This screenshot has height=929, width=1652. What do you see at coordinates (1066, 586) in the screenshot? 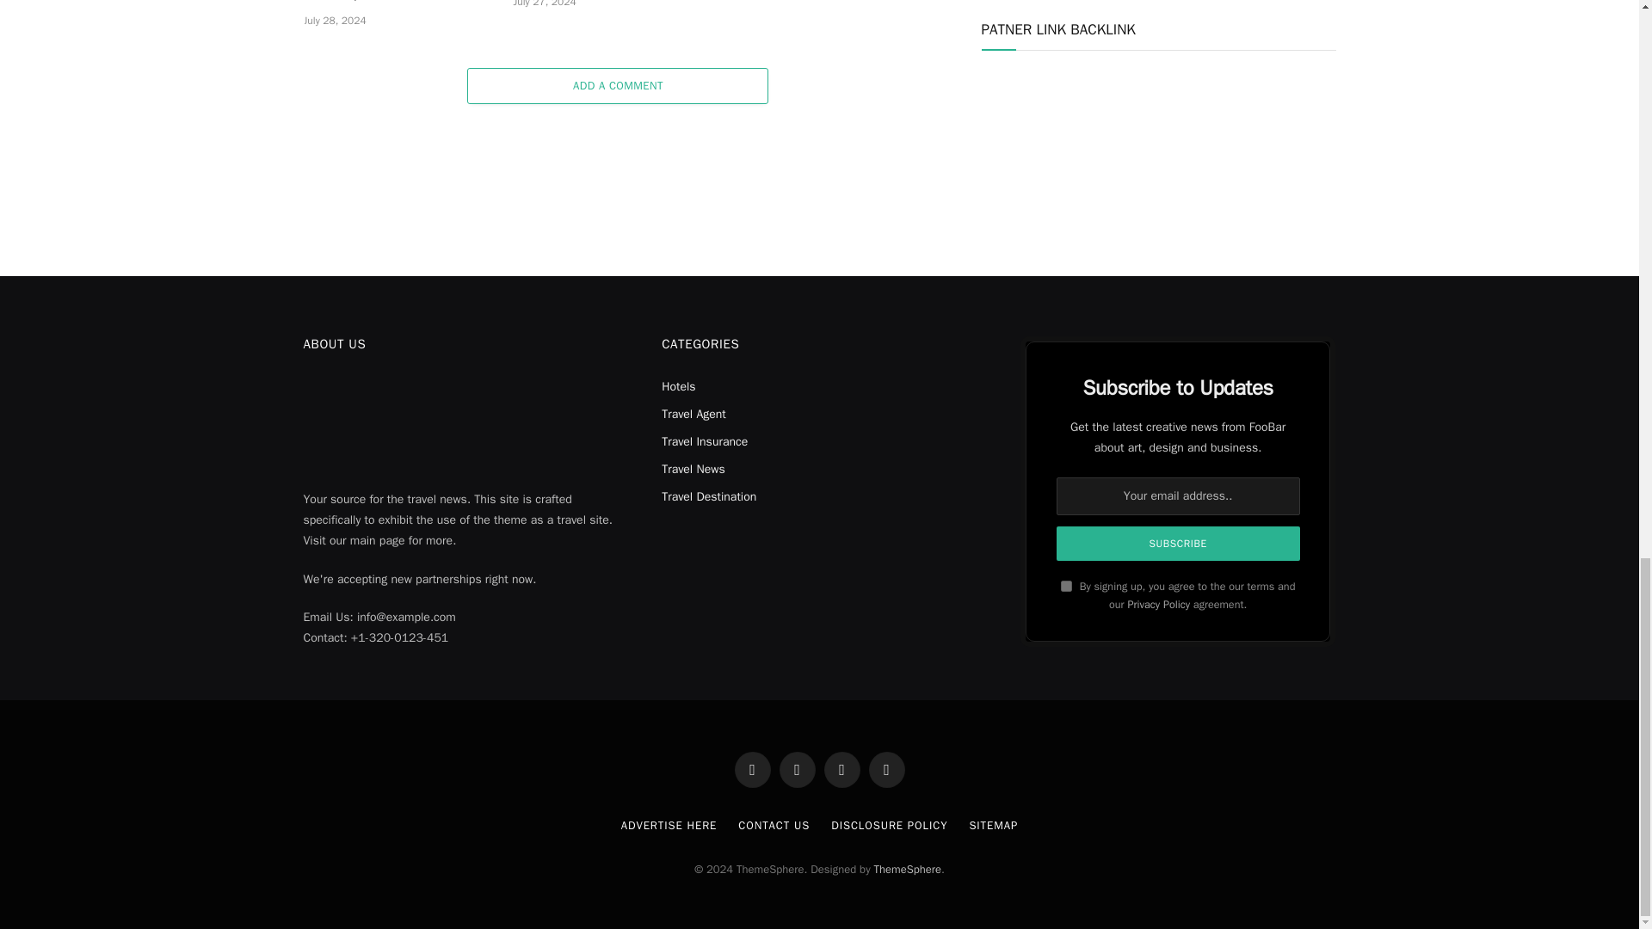
I see `on` at bounding box center [1066, 586].